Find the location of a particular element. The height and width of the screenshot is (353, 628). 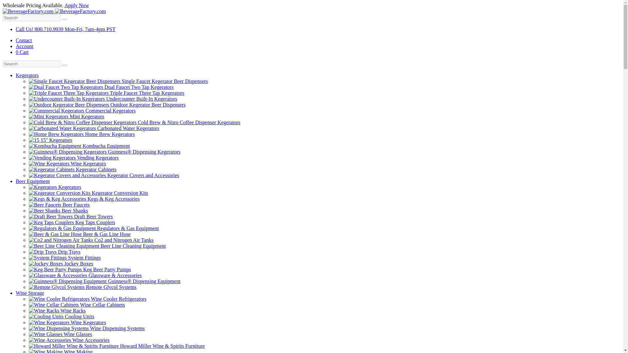

Undercounter Built-In Kegerators is located at coordinates (103, 99).